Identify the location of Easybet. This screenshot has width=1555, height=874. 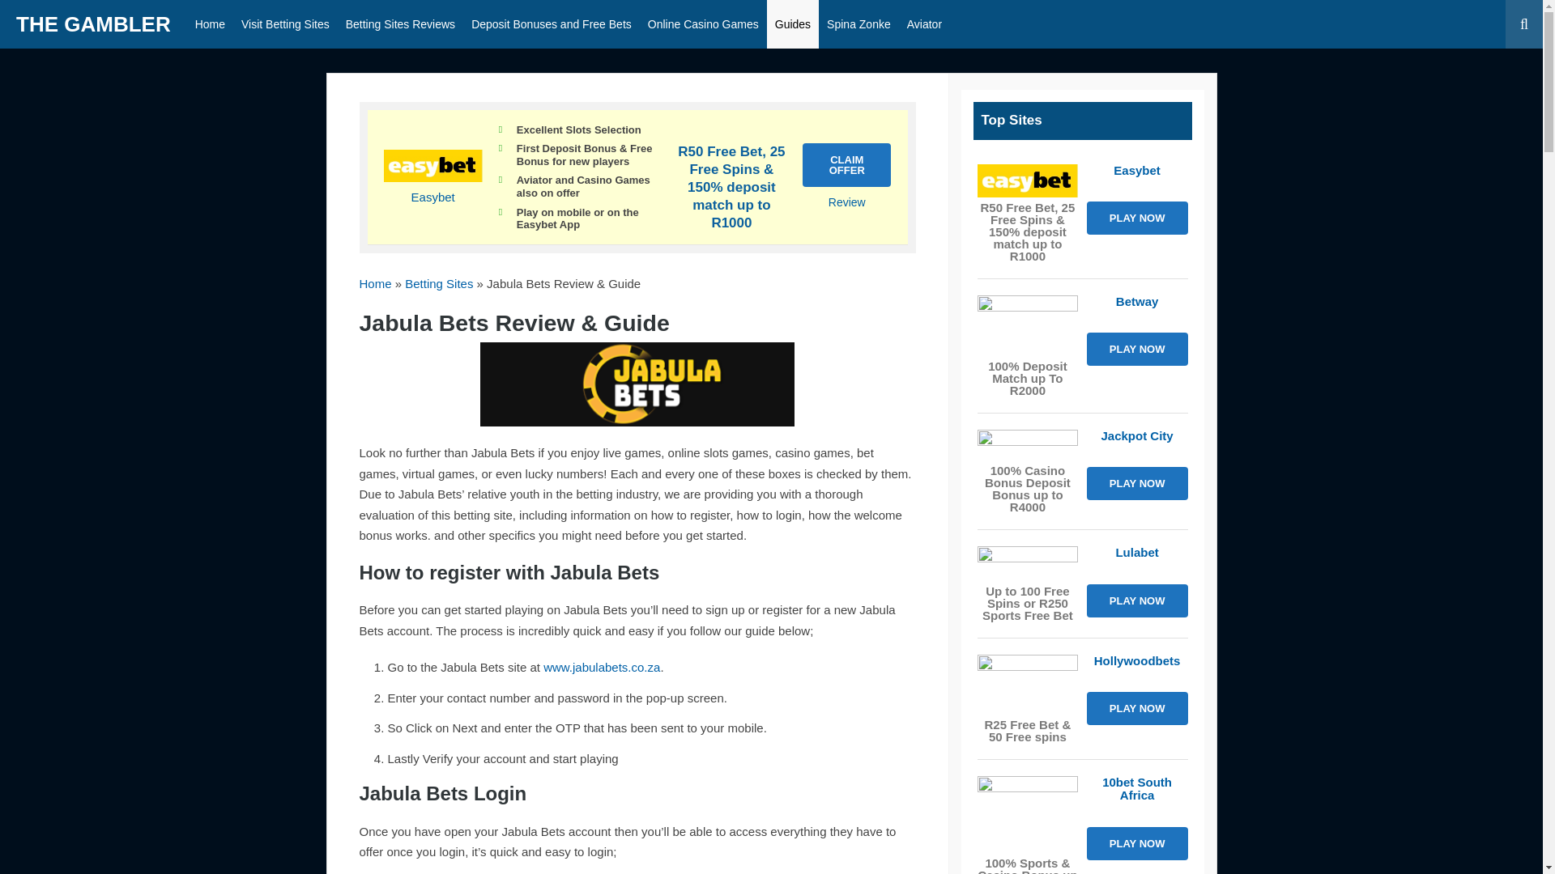
(847, 202).